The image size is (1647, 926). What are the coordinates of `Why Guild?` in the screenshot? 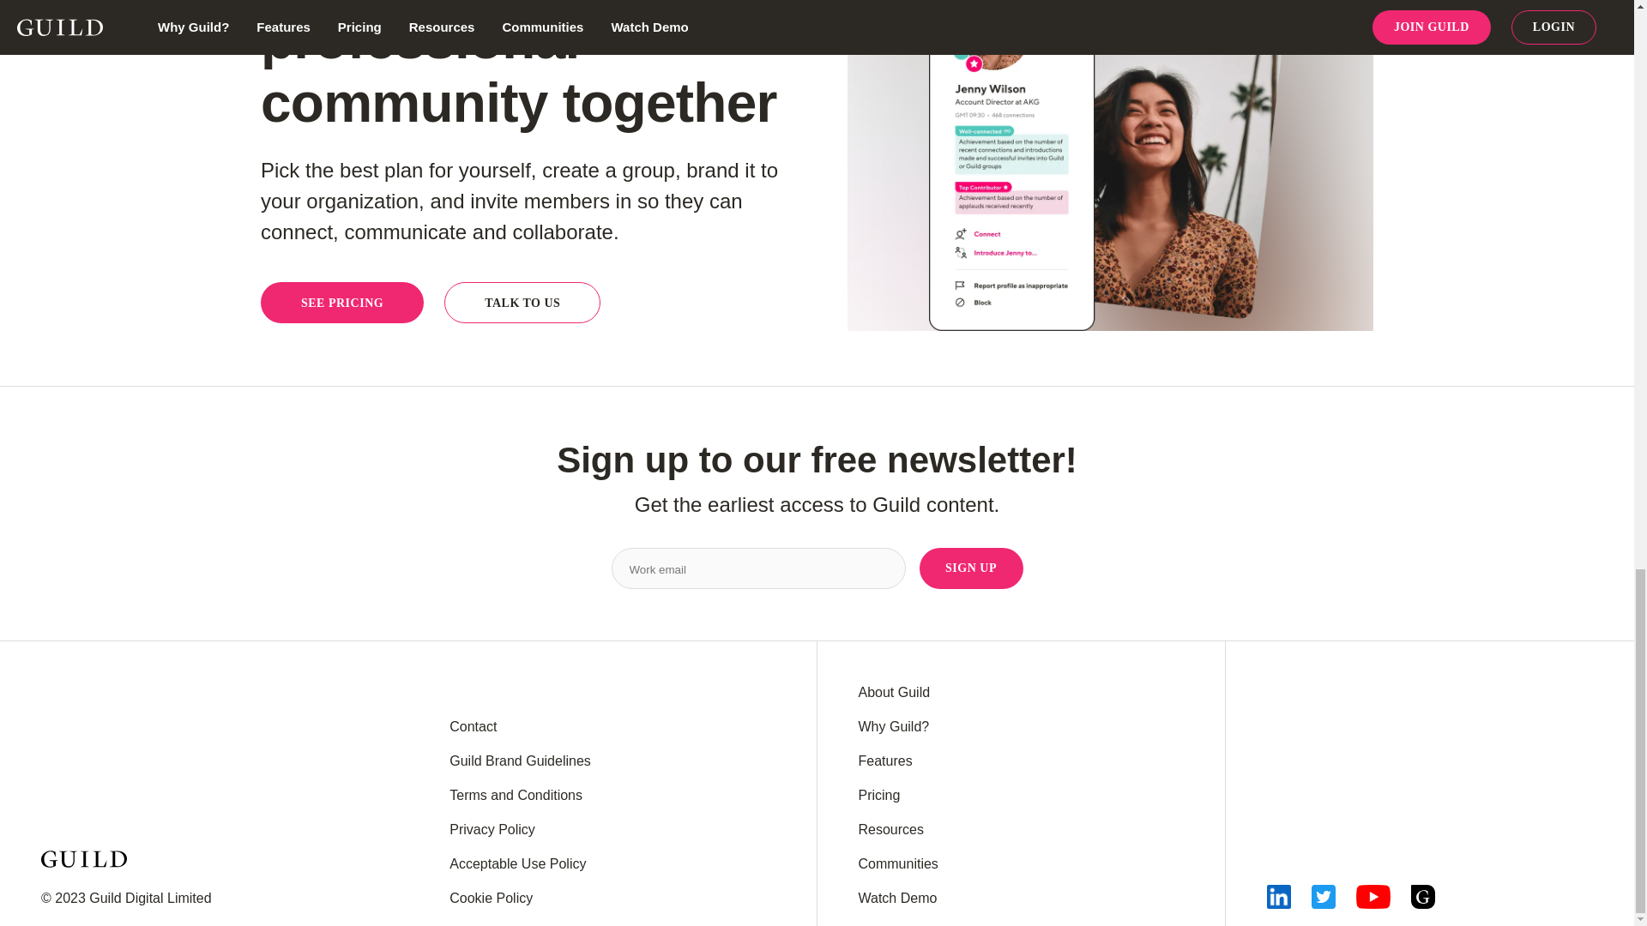 It's located at (893, 727).